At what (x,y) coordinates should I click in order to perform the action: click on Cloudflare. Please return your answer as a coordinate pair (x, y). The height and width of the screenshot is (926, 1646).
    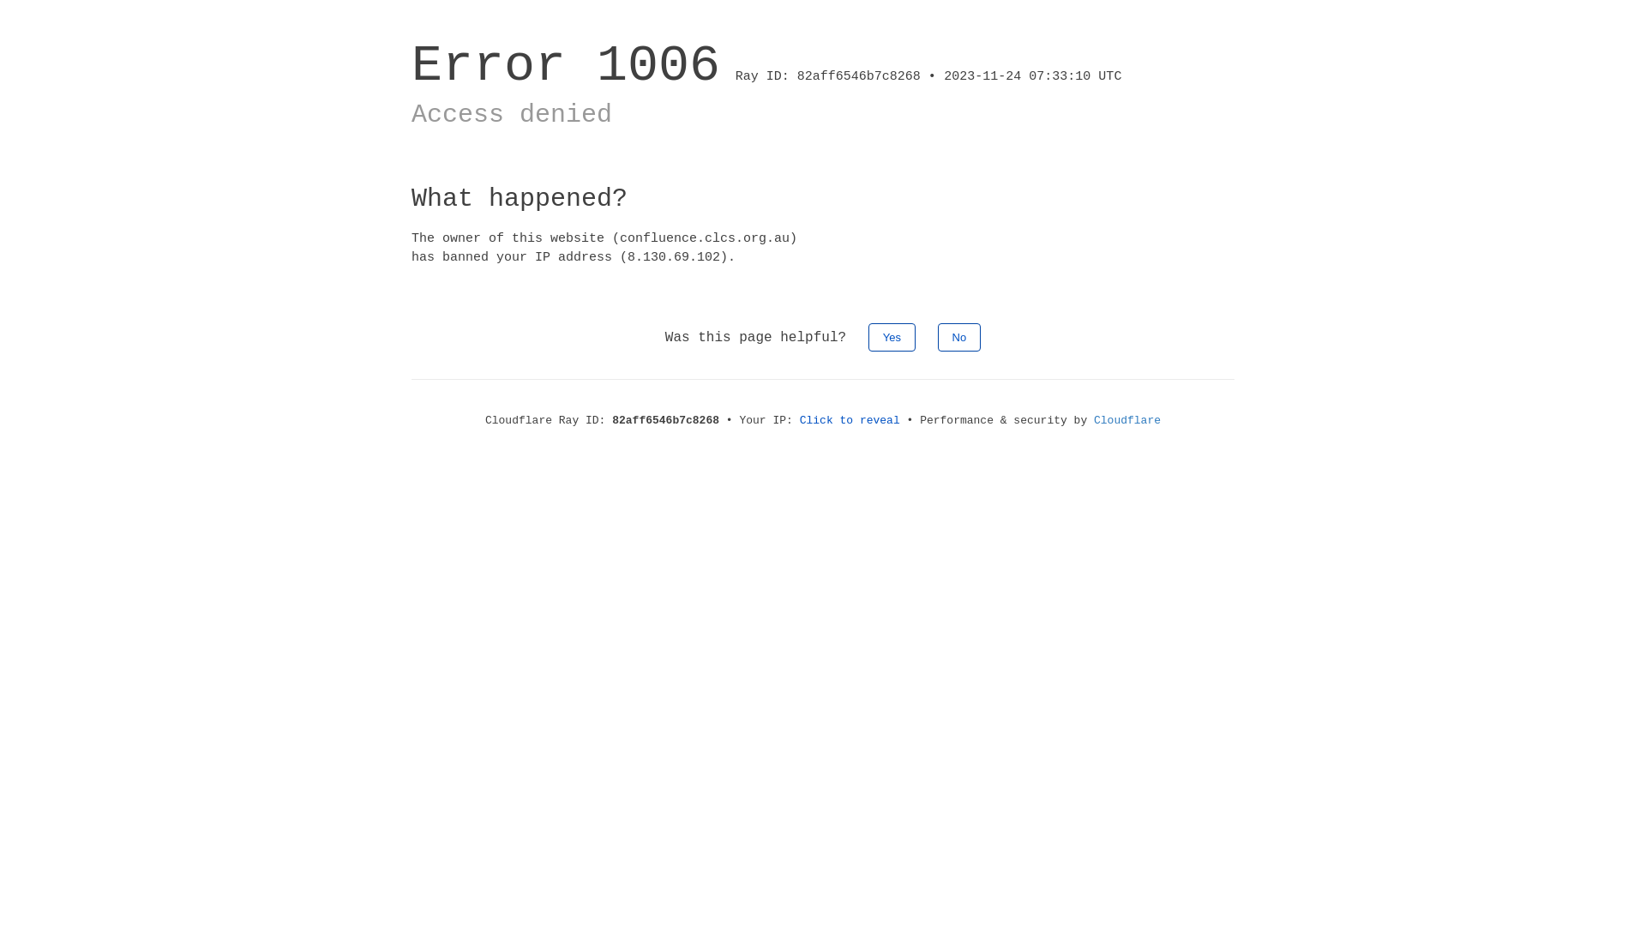
    Looking at the image, I should click on (1127, 420).